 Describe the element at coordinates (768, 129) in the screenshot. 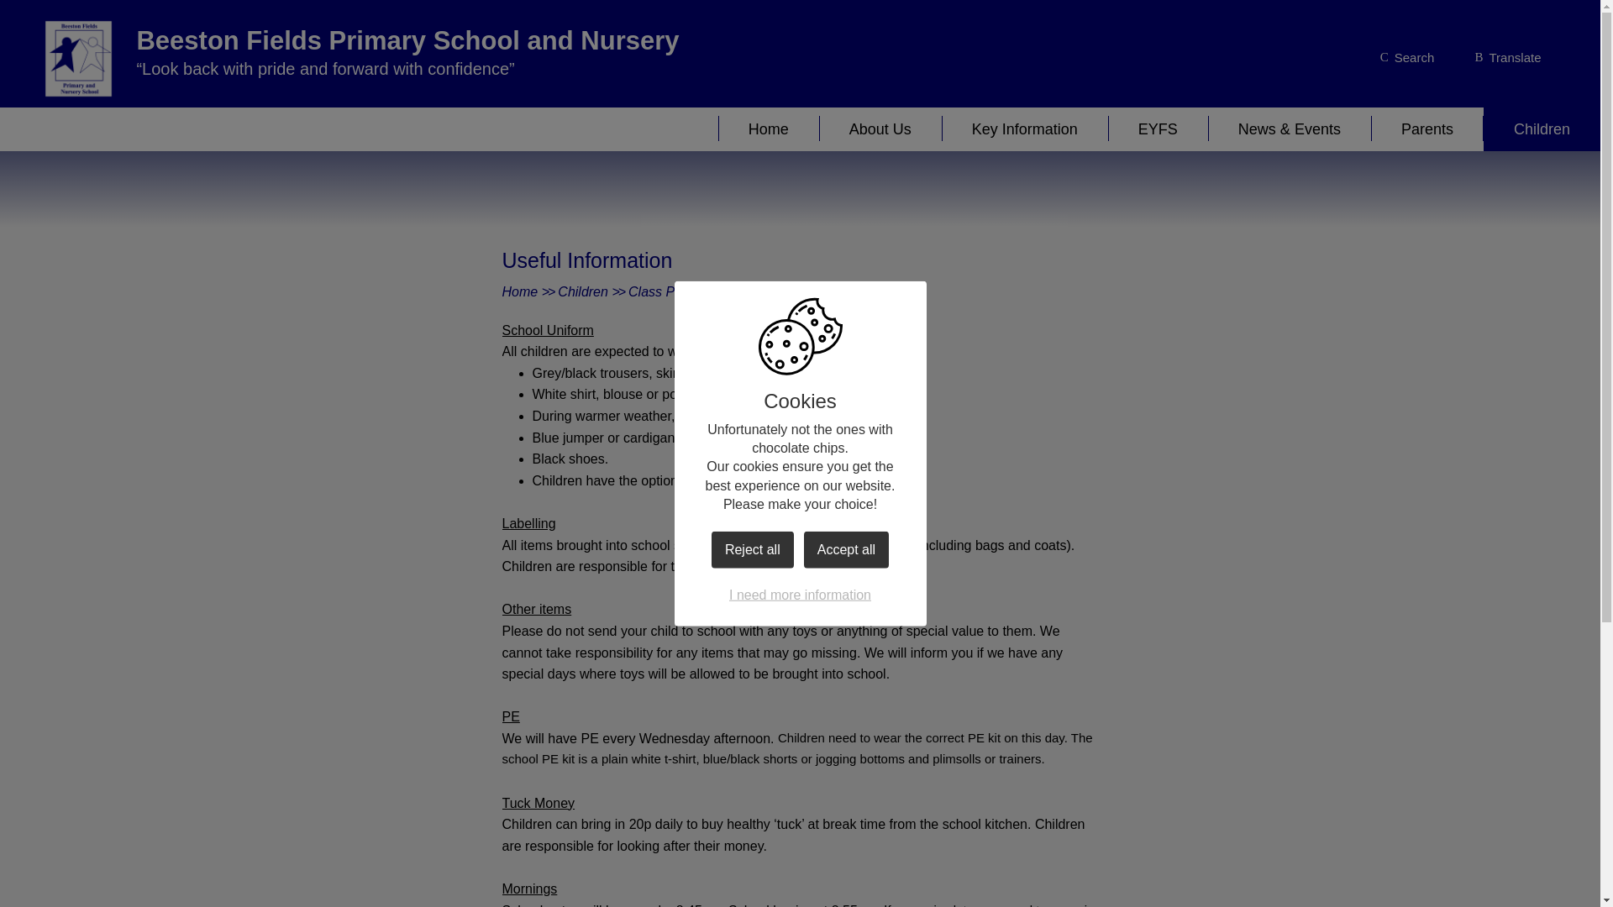

I see `Home` at that location.